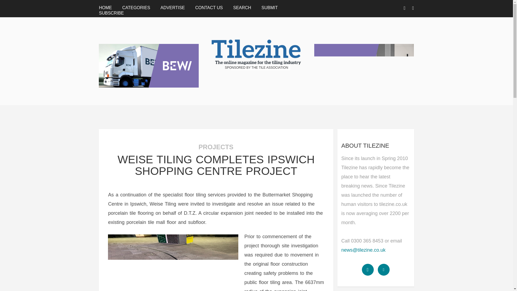 The image size is (517, 291). What do you see at coordinates (105, 8) in the screenshot?
I see `HOME` at bounding box center [105, 8].